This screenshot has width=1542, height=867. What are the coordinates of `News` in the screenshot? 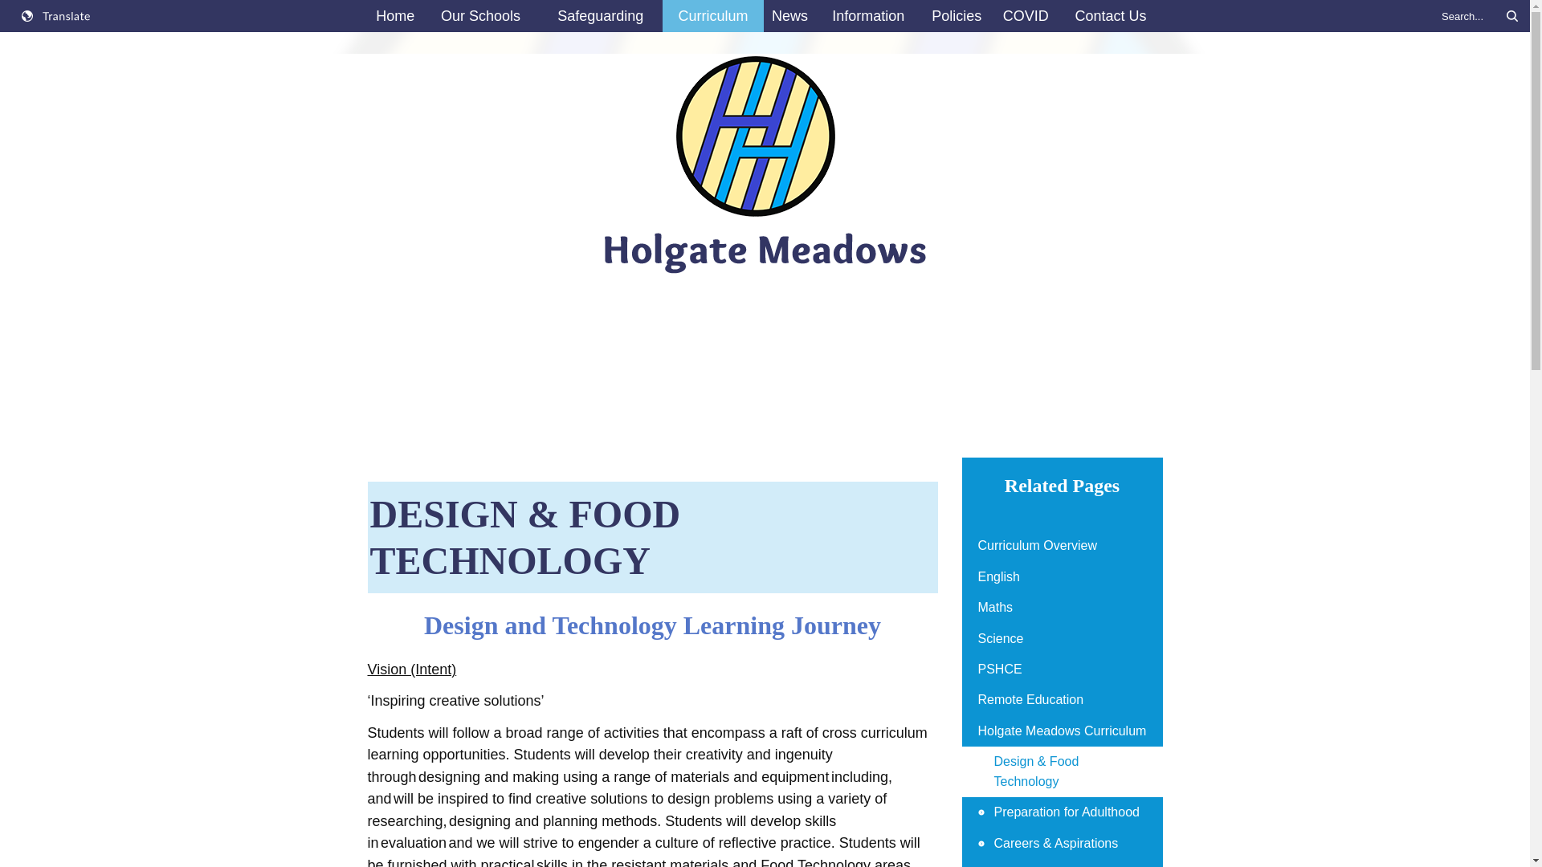 It's located at (789, 16).